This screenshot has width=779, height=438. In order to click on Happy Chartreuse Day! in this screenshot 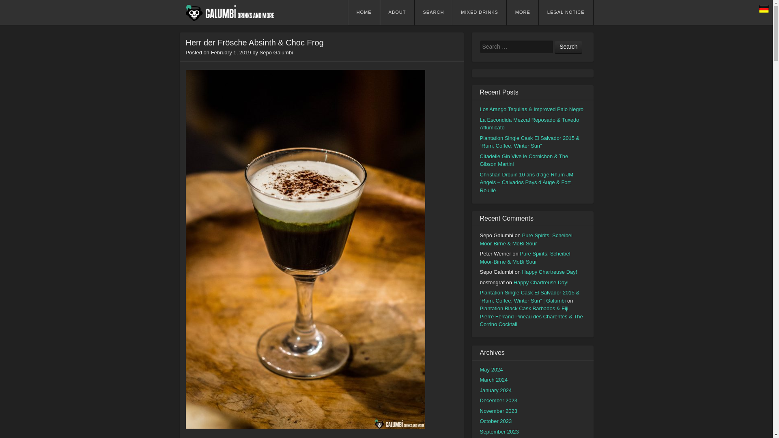, I will do `click(549, 272)`.